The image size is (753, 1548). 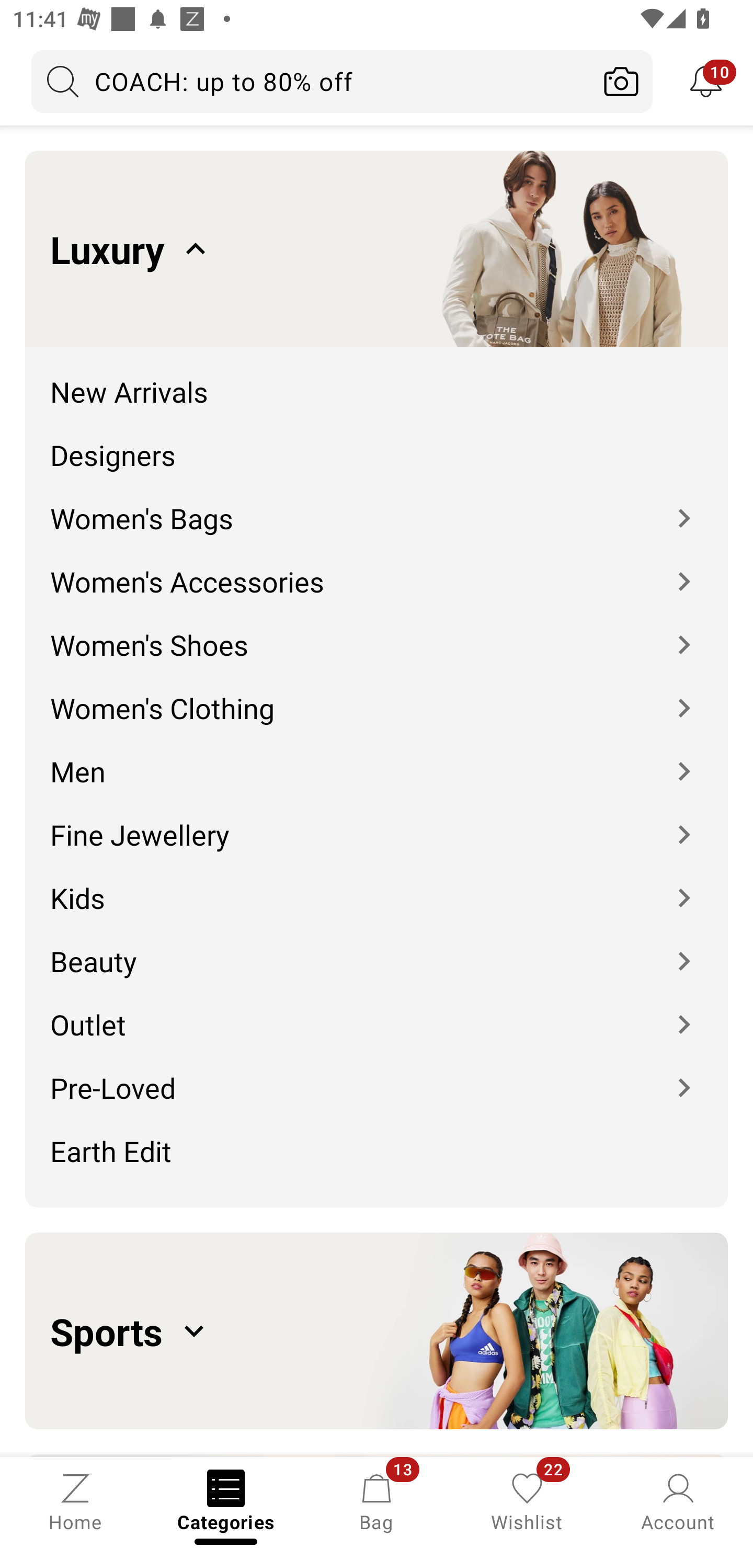 What do you see at coordinates (376, 758) in the screenshot?
I see `Men` at bounding box center [376, 758].